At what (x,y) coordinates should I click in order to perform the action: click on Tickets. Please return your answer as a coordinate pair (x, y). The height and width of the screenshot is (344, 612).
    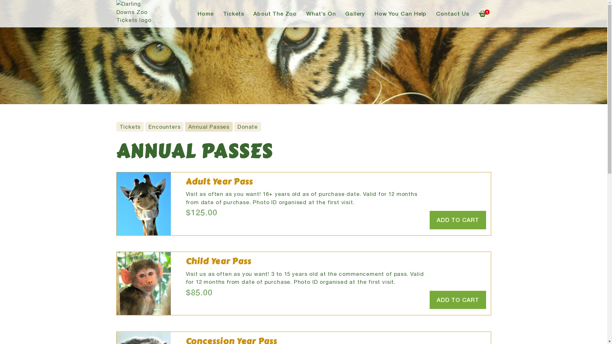
    Looking at the image, I should click on (234, 14).